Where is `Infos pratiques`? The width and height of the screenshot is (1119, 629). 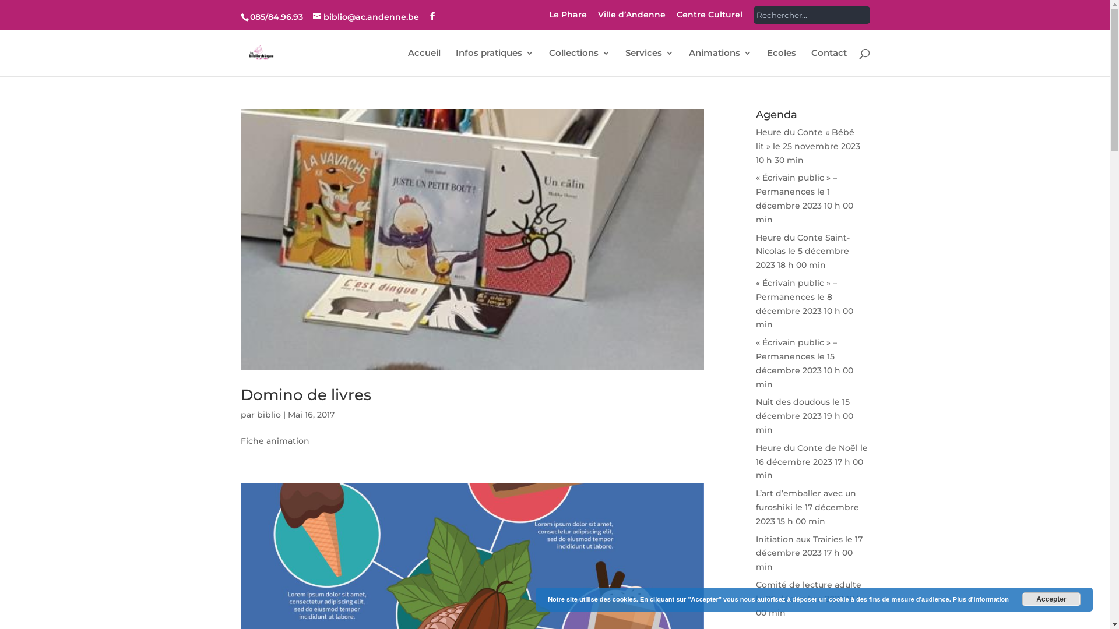 Infos pratiques is located at coordinates (495, 63).